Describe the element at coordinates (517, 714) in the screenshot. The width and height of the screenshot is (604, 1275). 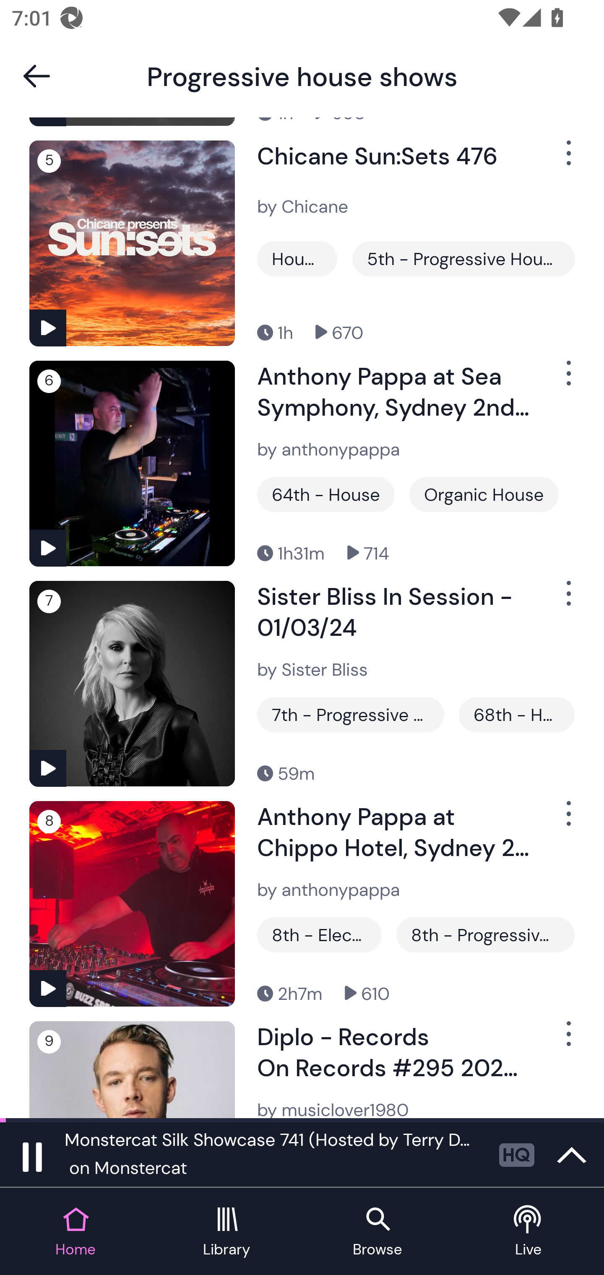
I see `68th - House` at that location.